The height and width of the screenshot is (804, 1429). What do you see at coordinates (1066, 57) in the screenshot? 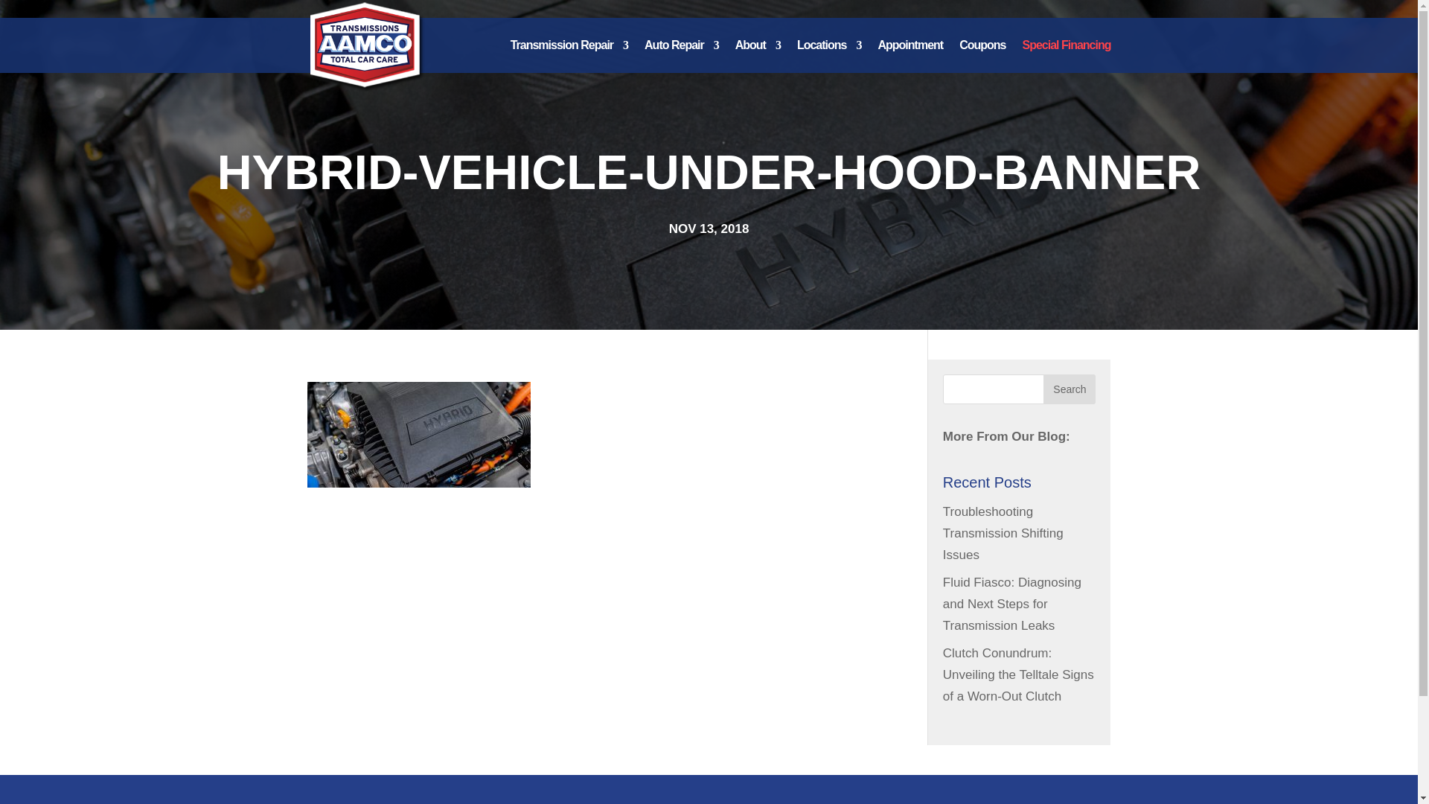
I see `Special Financing` at bounding box center [1066, 57].